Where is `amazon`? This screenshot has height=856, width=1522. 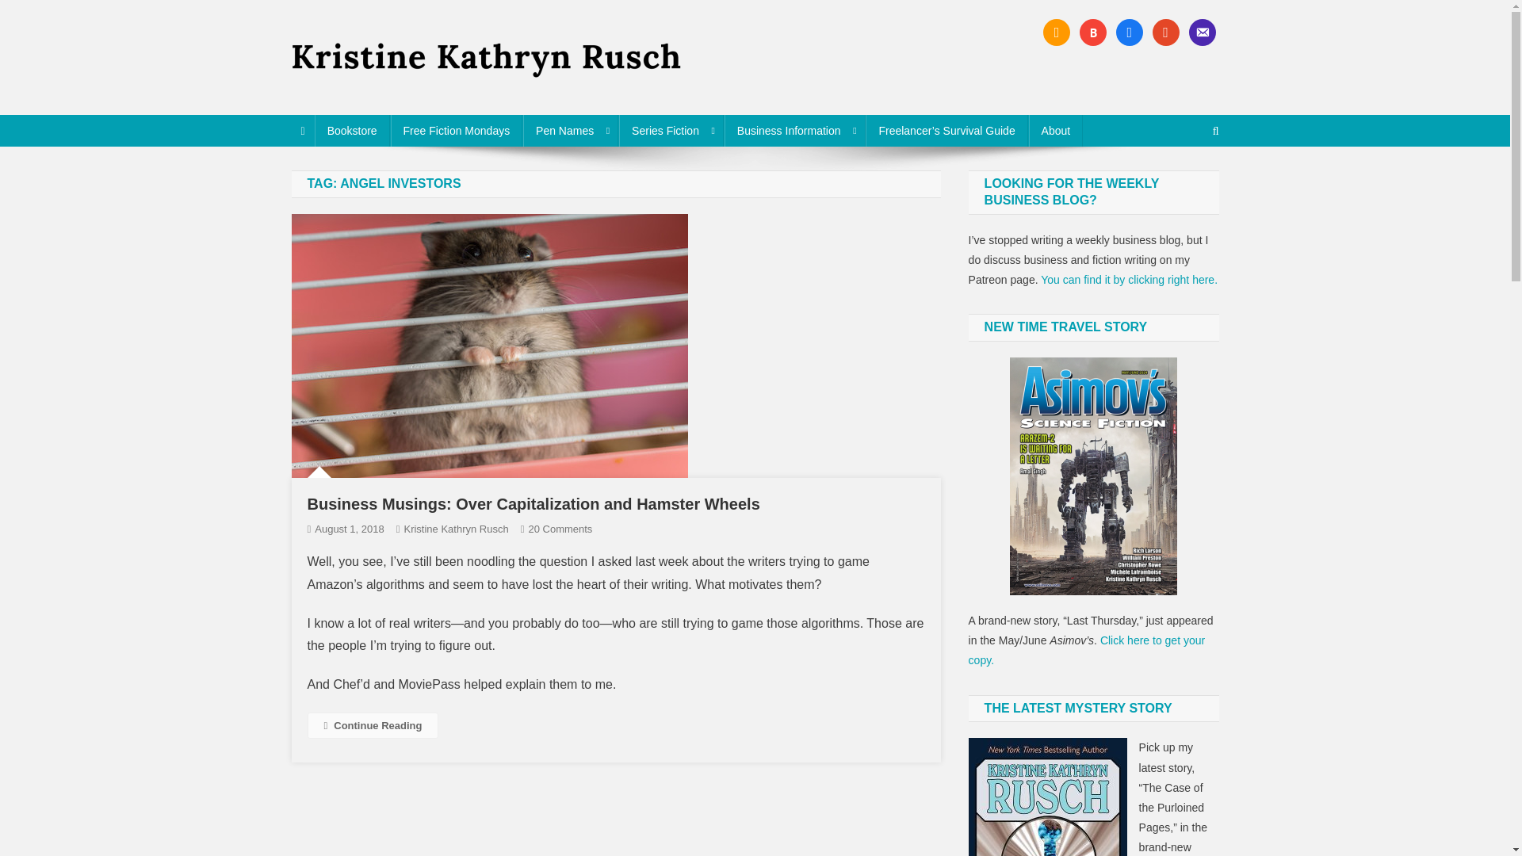 amazon is located at coordinates (1056, 32).